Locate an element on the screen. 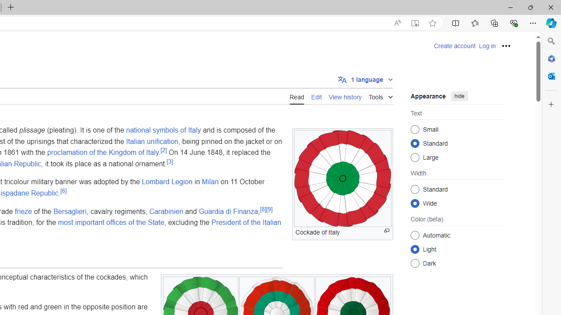  Add this page to favorites (Ctrl+D) is located at coordinates (432, 23).